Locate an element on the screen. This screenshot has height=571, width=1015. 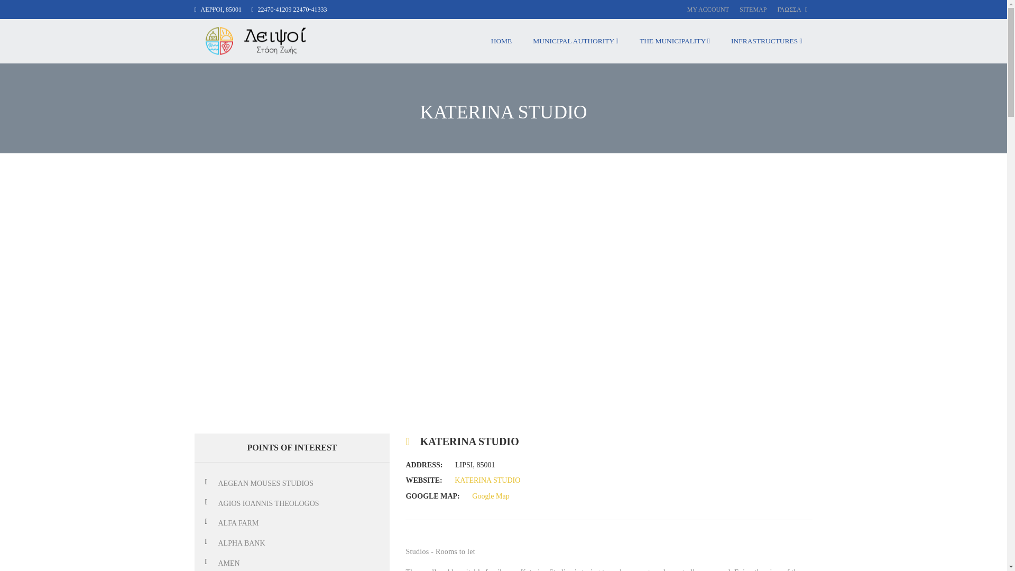
MUNICIPAL AUTHORITY is located at coordinates (576, 41).